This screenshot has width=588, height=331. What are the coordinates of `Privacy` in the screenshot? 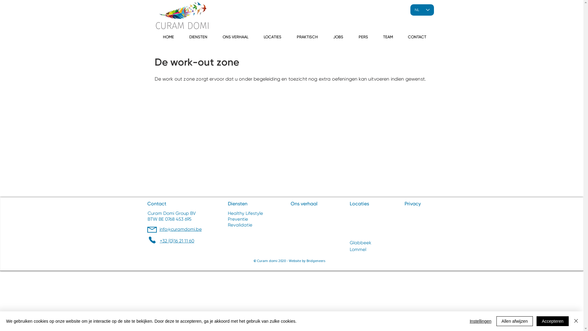 It's located at (412, 204).